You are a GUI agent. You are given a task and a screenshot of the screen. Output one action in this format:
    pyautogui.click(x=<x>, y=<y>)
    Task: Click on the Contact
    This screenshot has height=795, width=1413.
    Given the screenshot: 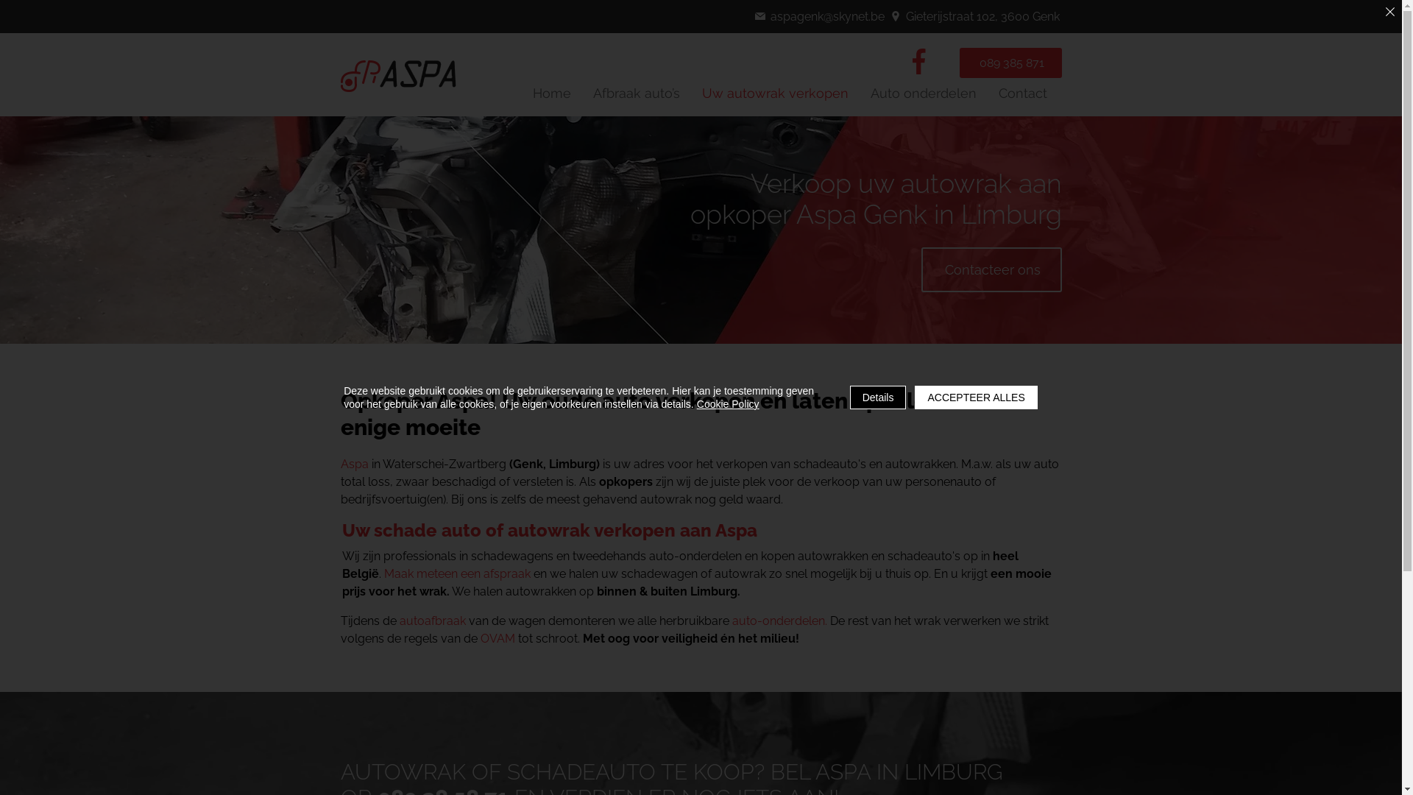 What is the action you would take?
    pyautogui.click(x=1022, y=93)
    